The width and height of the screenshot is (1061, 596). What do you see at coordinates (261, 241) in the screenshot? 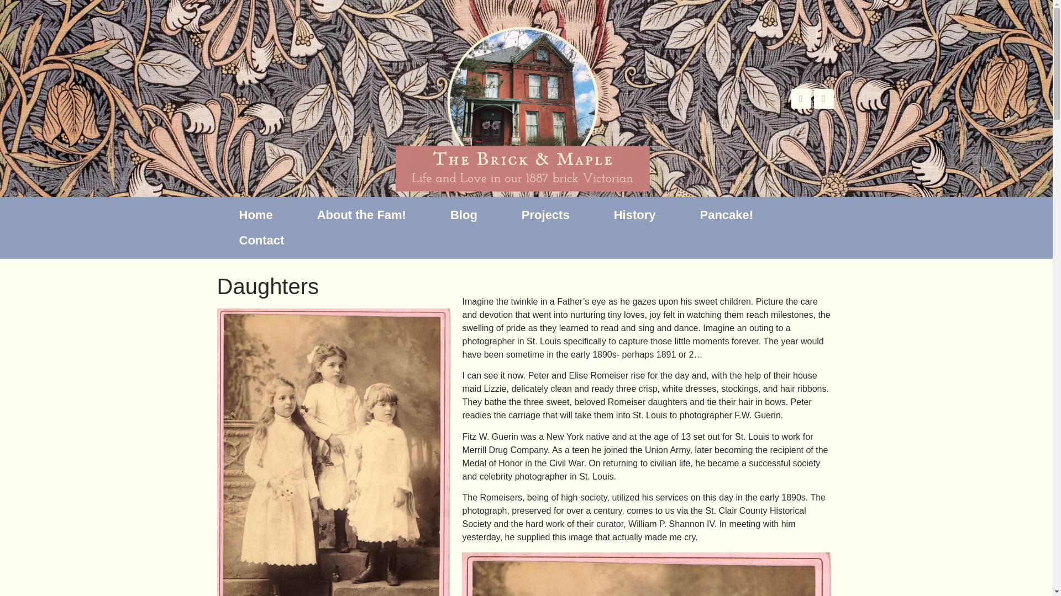
I see `Contact` at bounding box center [261, 241].